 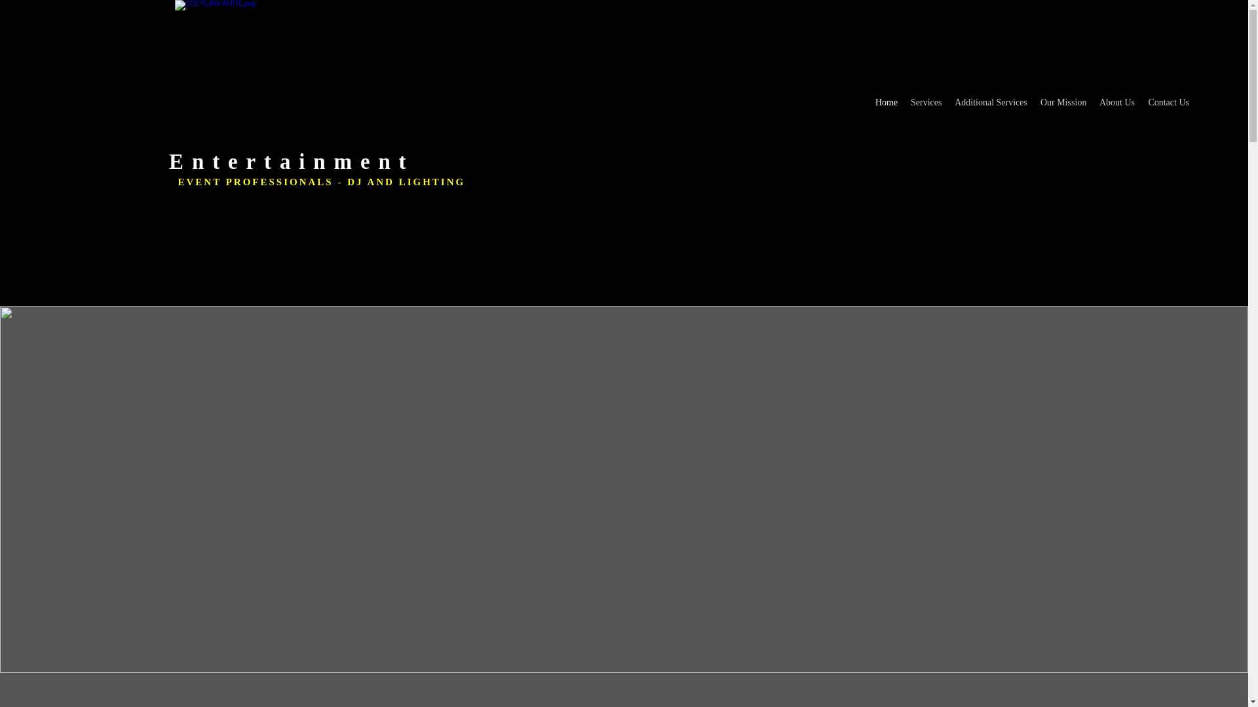 I want to click on About Us, so click(x=1116, y=102).